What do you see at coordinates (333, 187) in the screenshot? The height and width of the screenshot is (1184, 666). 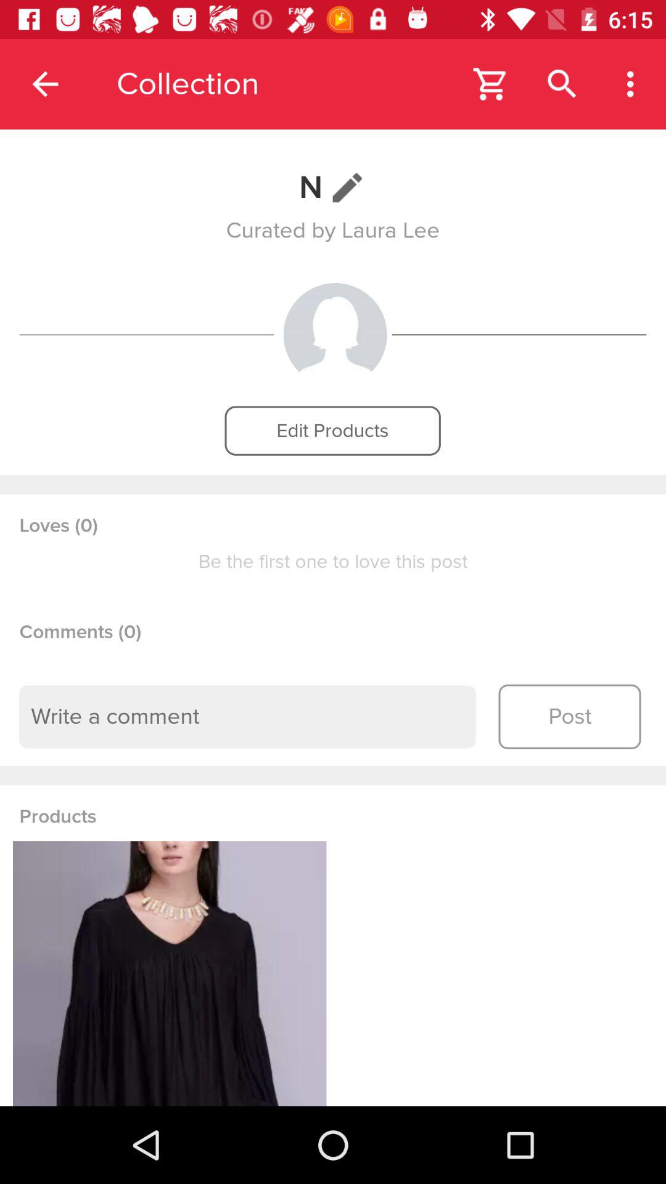 I see `jump until n item` at bounding box center [333, 187].